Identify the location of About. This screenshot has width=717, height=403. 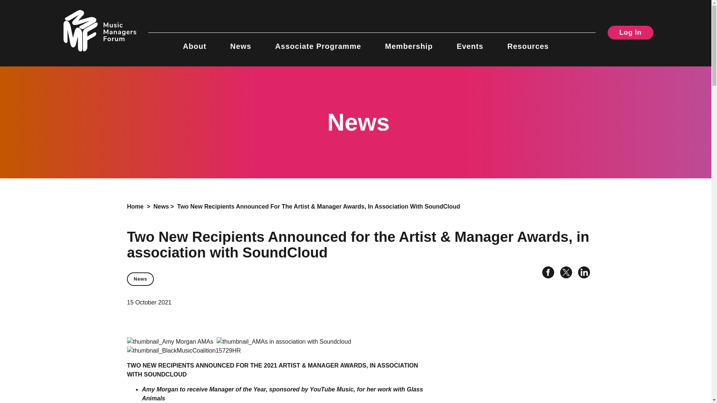
(194, 42).